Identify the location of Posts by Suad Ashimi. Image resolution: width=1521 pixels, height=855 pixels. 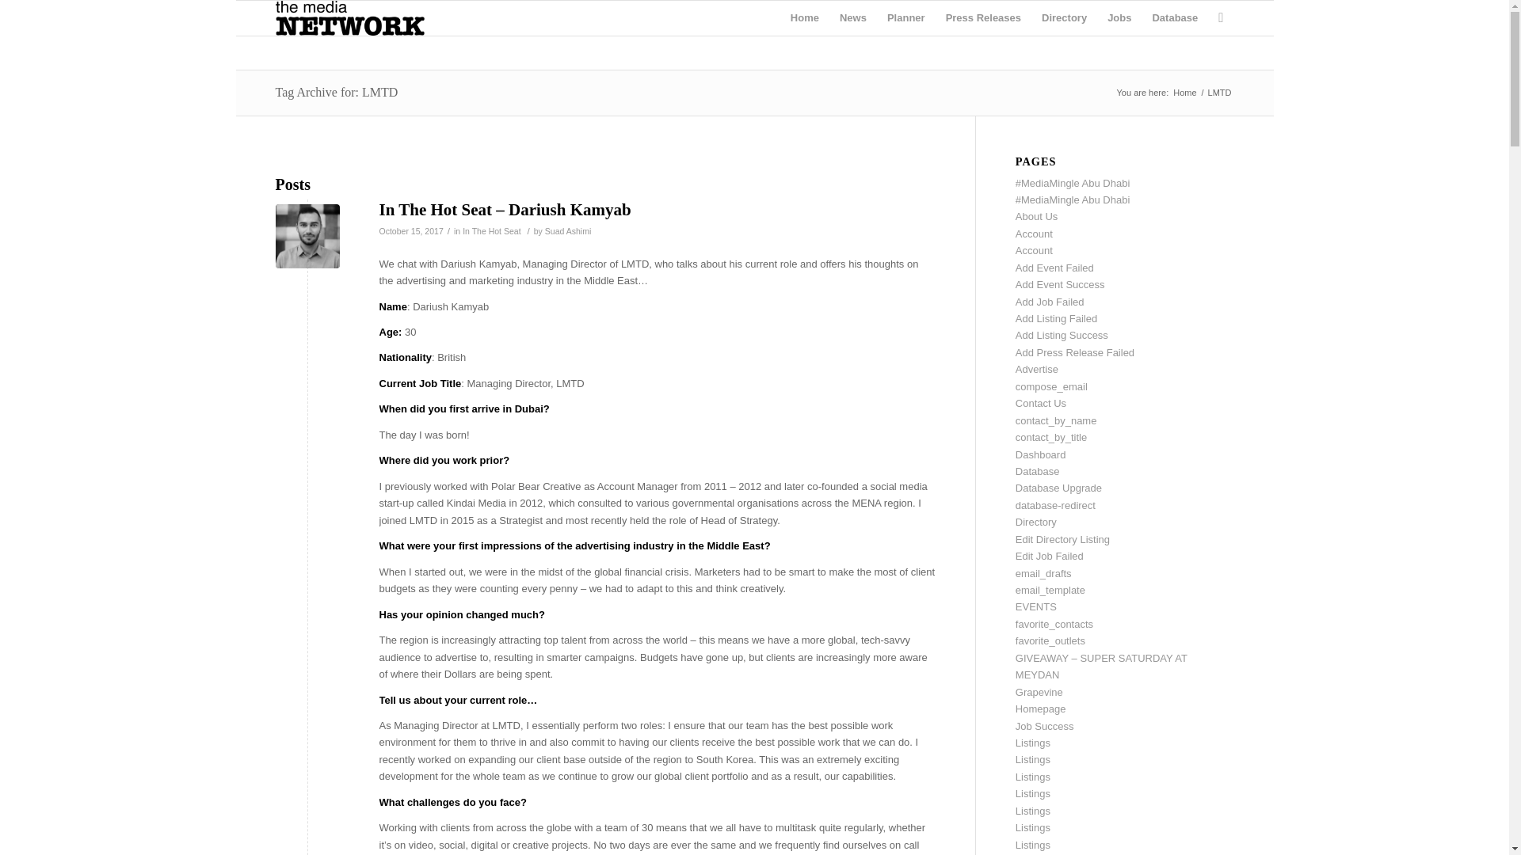
(567, 231).